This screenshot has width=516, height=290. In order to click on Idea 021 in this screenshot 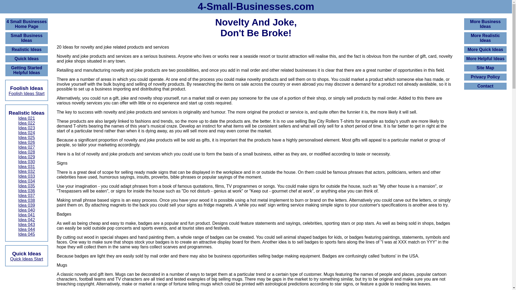, I will do `click(27, 118)`.